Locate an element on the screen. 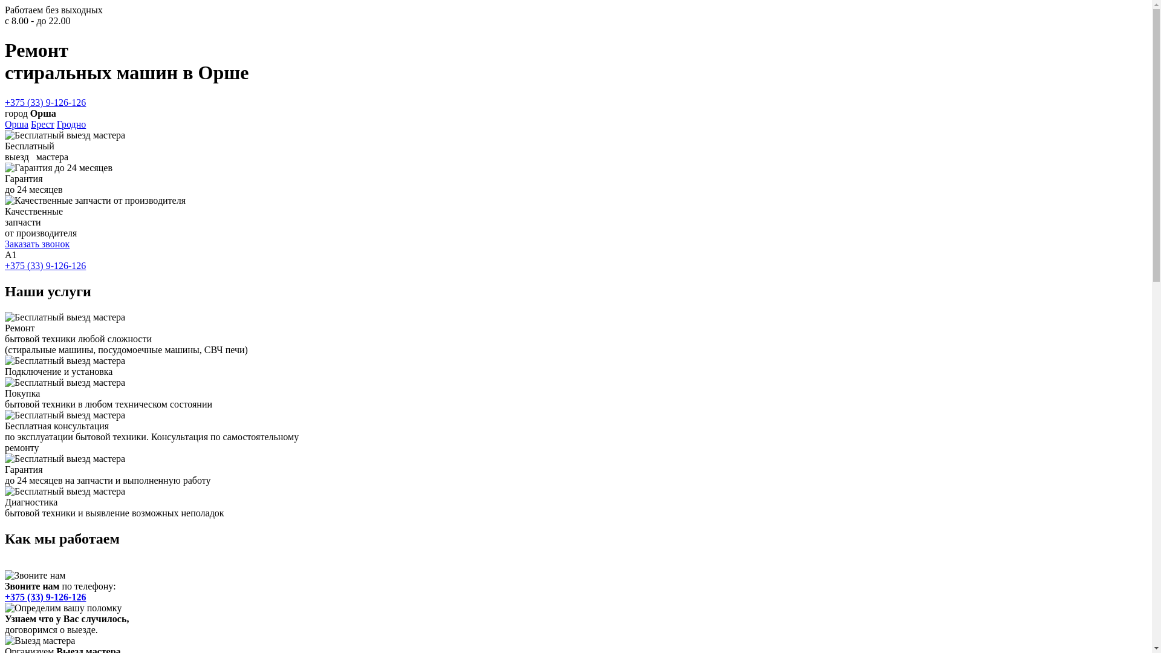 The image size is (1161, 653). +375 (33) 9-126-126 is located at coordinates (45, 596).